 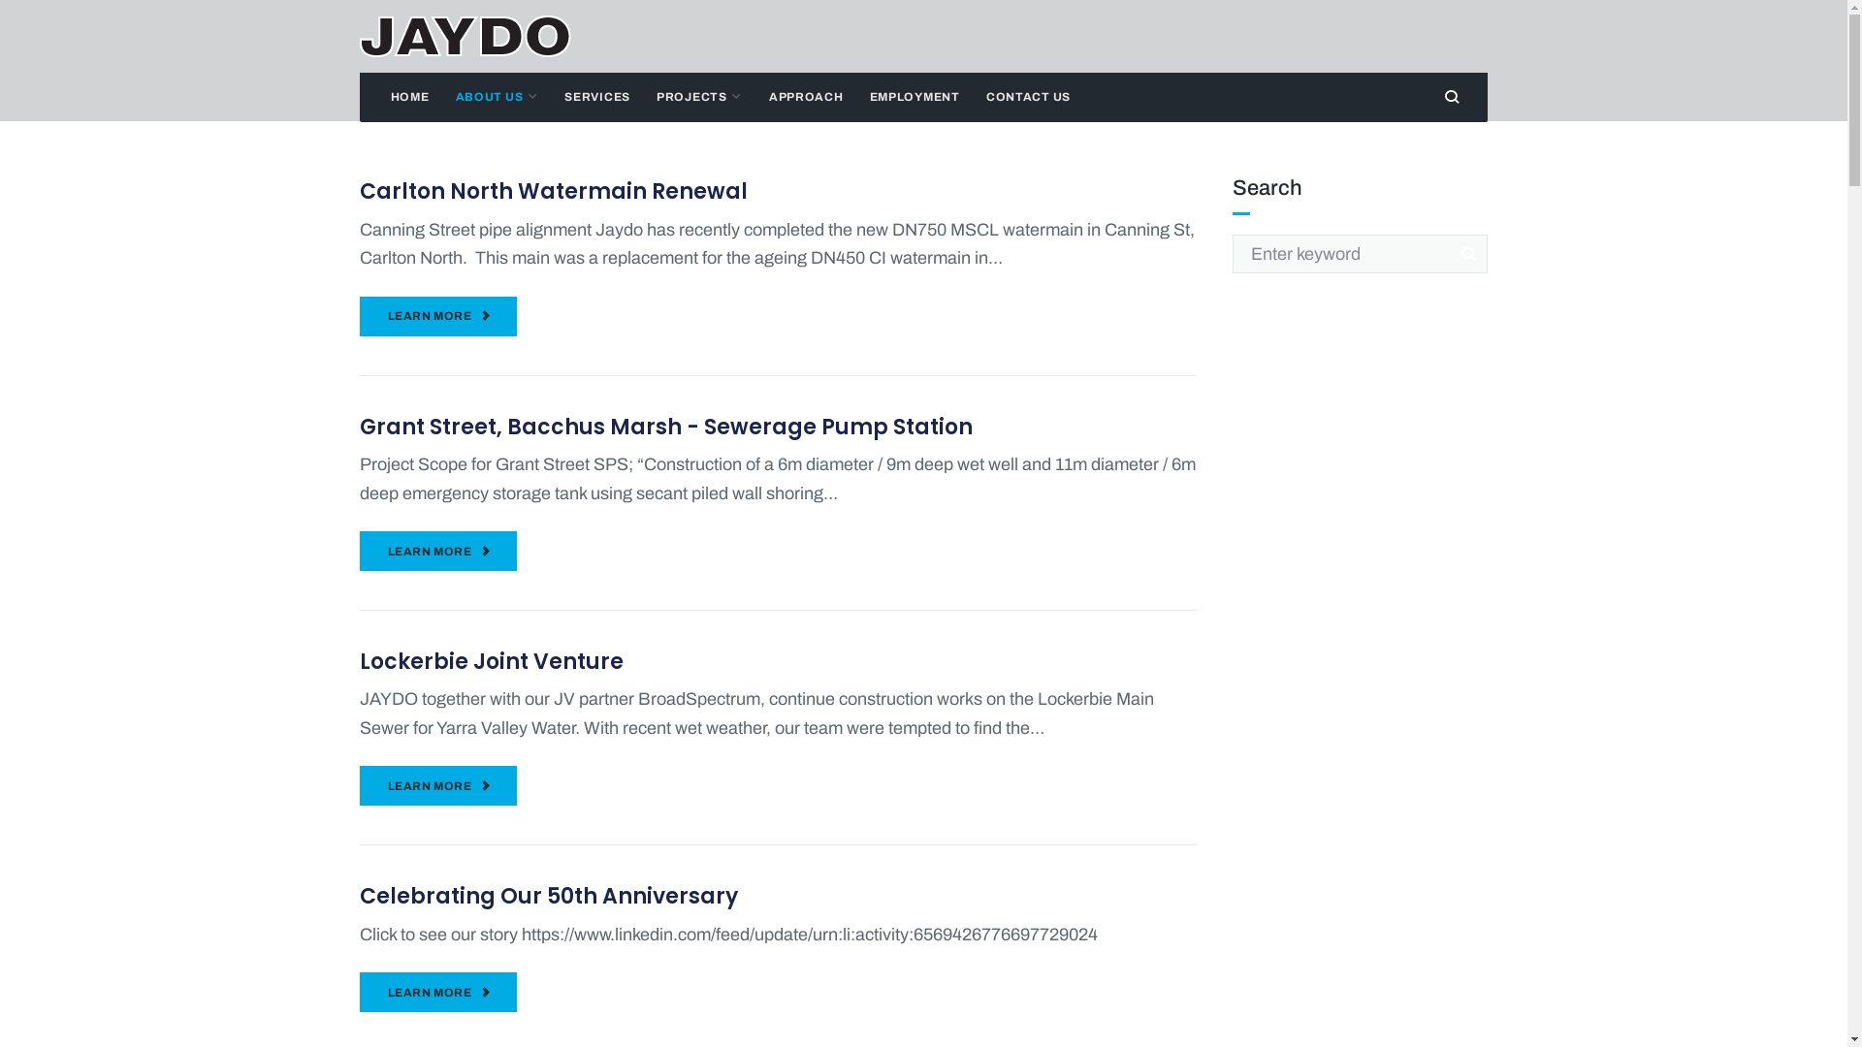 I want to click on LEARN MORE, so click(x=438, y=551).